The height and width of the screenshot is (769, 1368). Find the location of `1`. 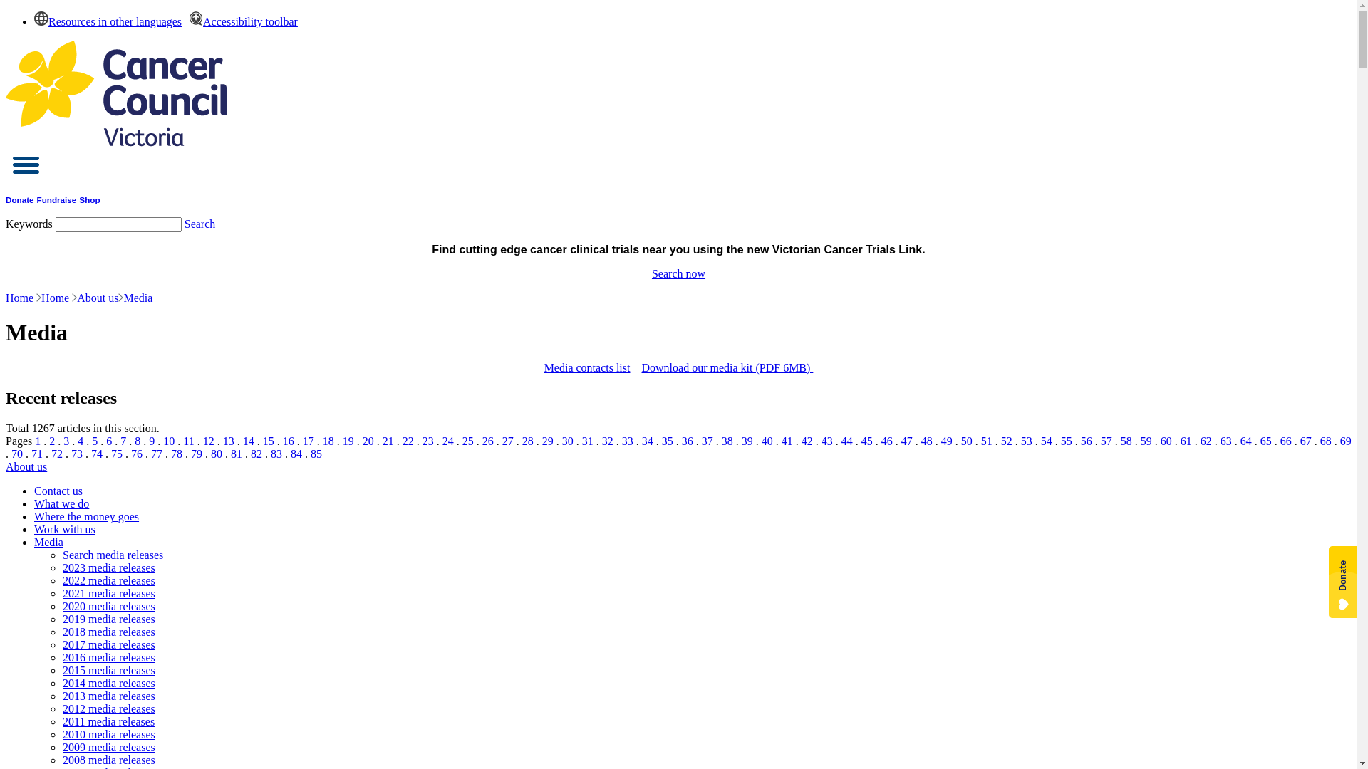

1 is located at coordinates (38, 441).